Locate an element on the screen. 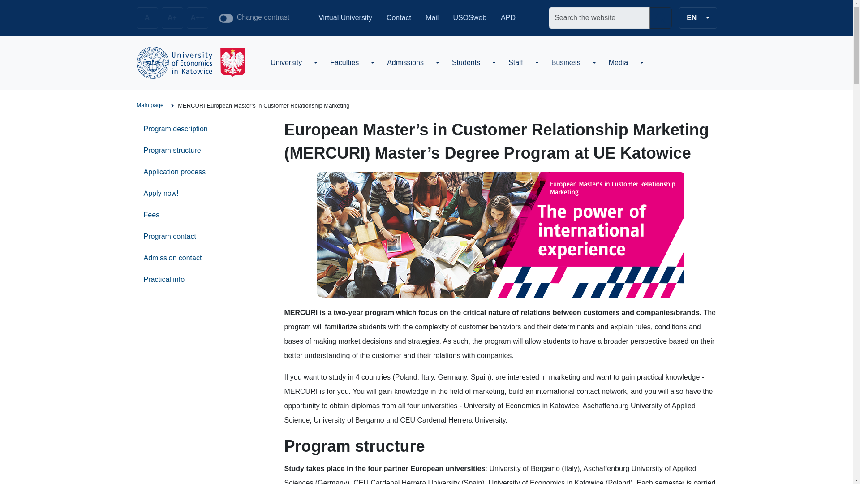 The width and height of the screenshot is (860, 484). EN is located at coordinates (698, 18).